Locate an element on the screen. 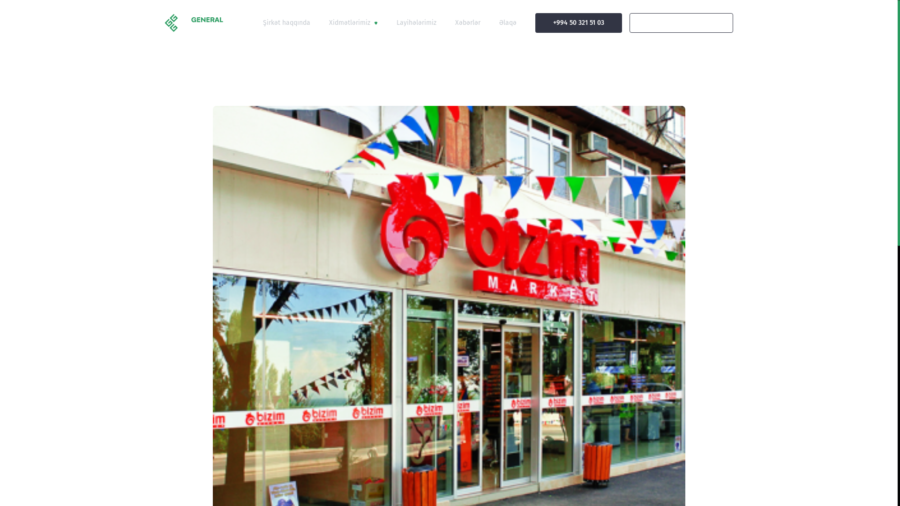 This screenshot has height=506, width=900. +994 12 409 51 03 is located at coordinates (682, 23).